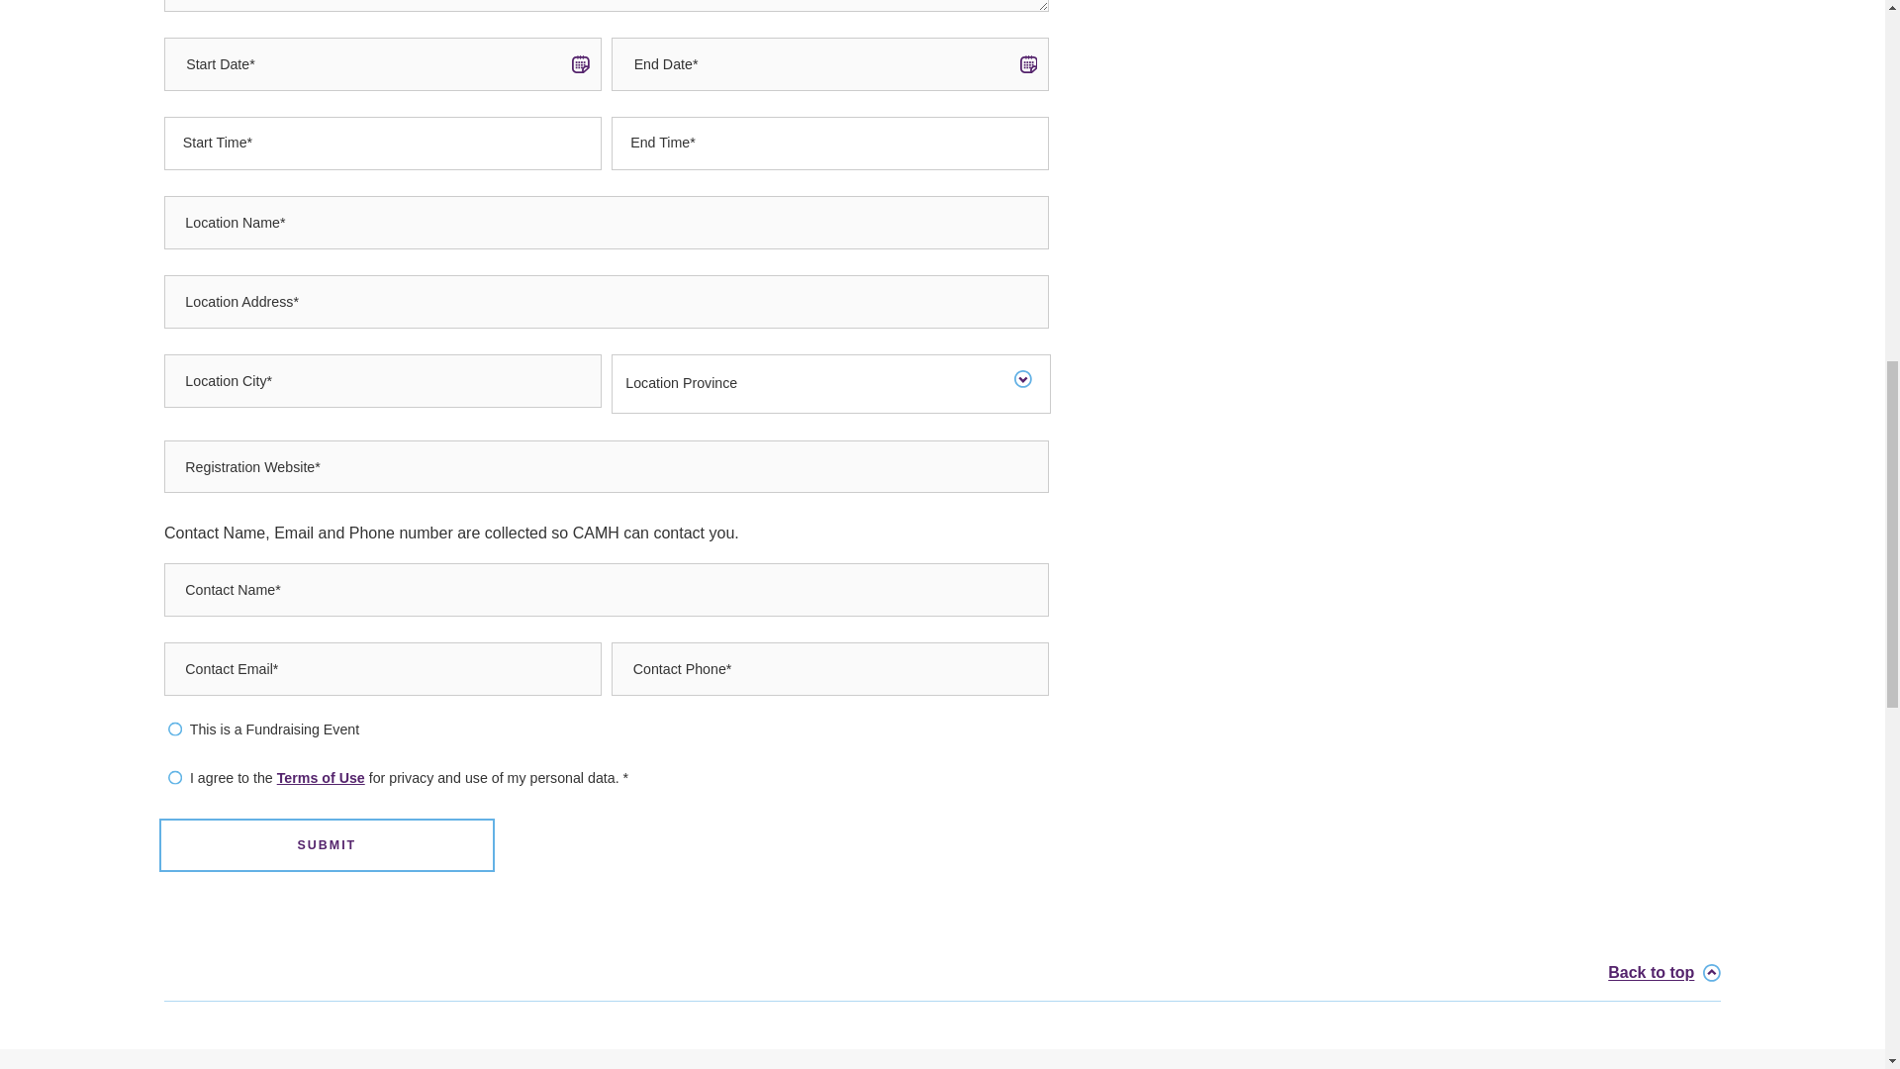 This screenshot has height=1069, width=1900. What do you see at coordinates (382, 63) in the screenshot?
I see `format: DD-MM-YYYY` at bounding box center [382, 63].